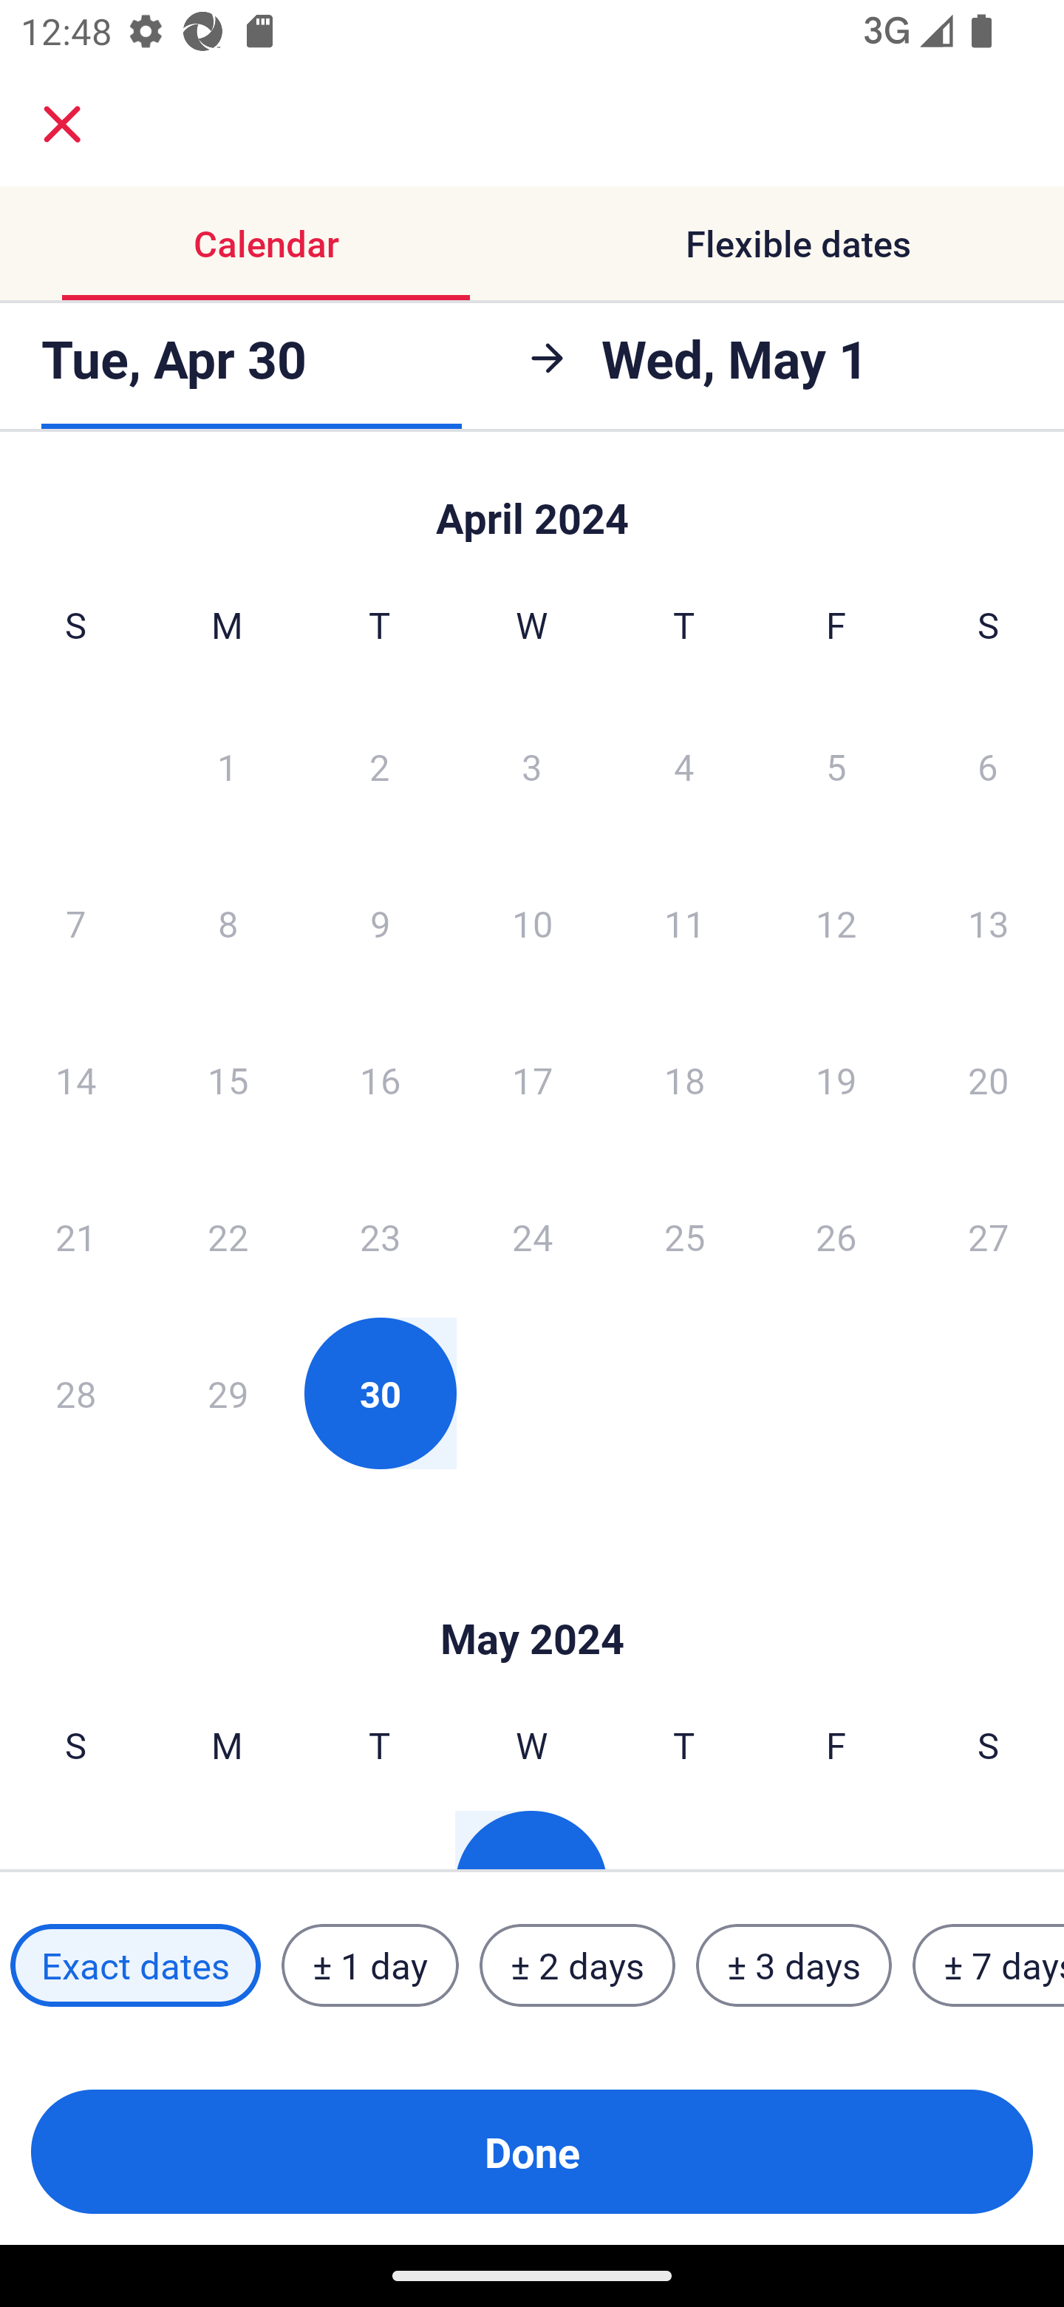 The height and width of the screenshot is (2307, 1064). What do you see at coordinates (75, 1080) in the screenshot?
I see `14 Sunday, April 14, 2024` at bounding box center [75, 1080].